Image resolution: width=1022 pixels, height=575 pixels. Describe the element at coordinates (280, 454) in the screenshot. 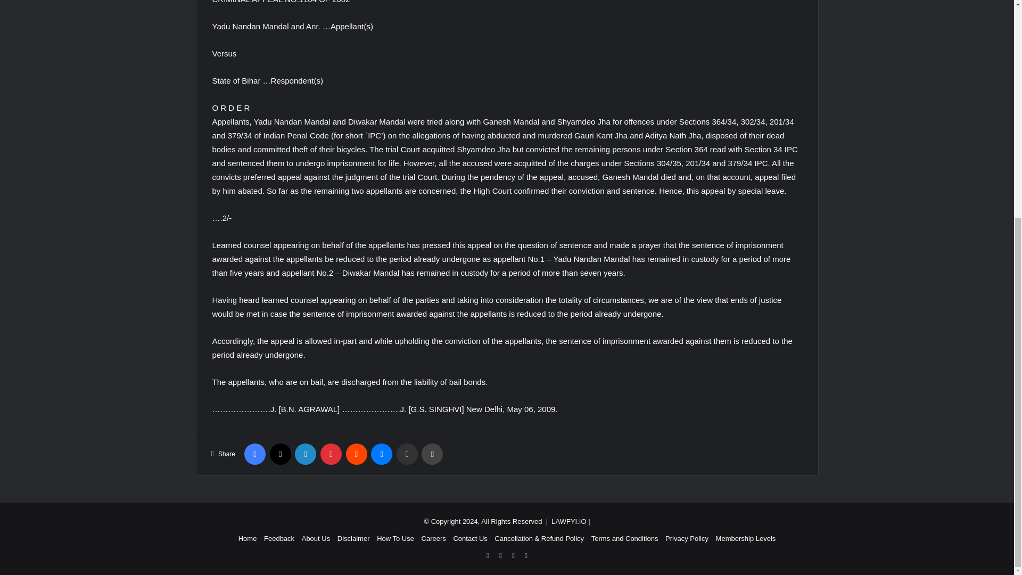

I see `X` at that location.